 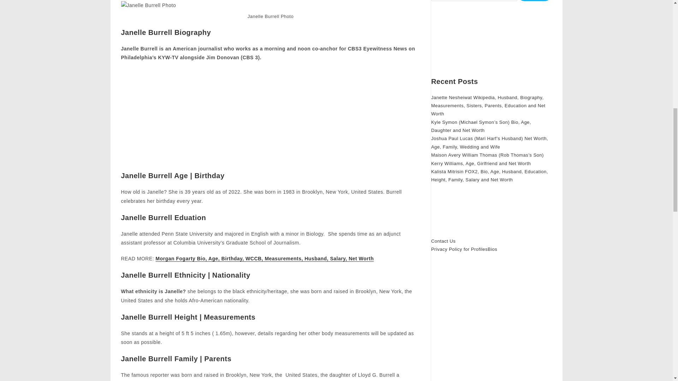 What do you see at coordinates (270, 119) in the screenshot?
I see `Advertisement` at bounding box center [270, 119].